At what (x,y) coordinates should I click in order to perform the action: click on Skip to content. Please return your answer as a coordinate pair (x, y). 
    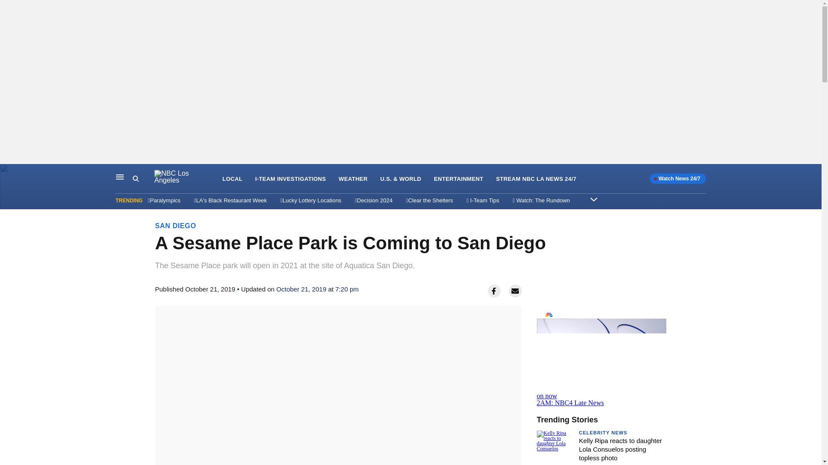
    Looking at the image, I should click on (9, 173).